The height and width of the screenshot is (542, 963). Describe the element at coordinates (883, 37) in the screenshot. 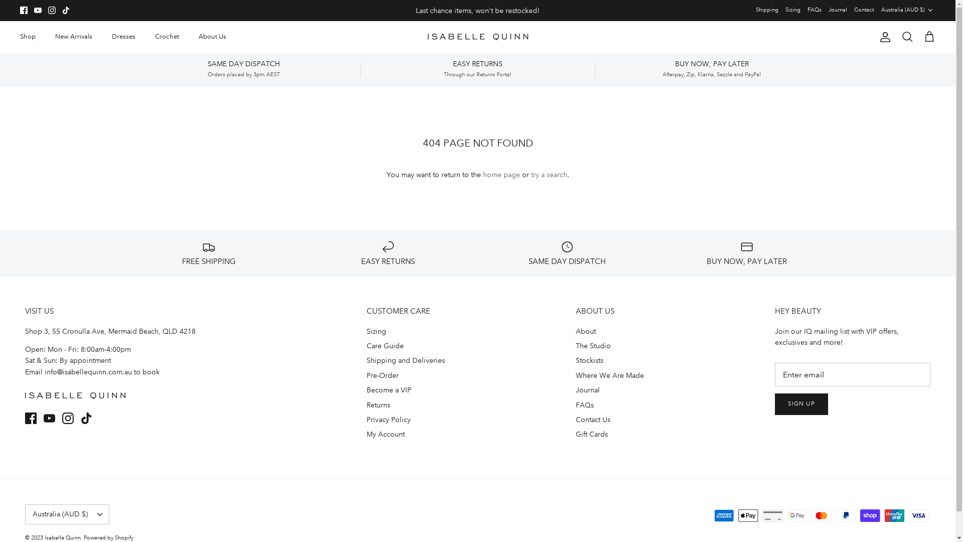

I see `Account` at that location.